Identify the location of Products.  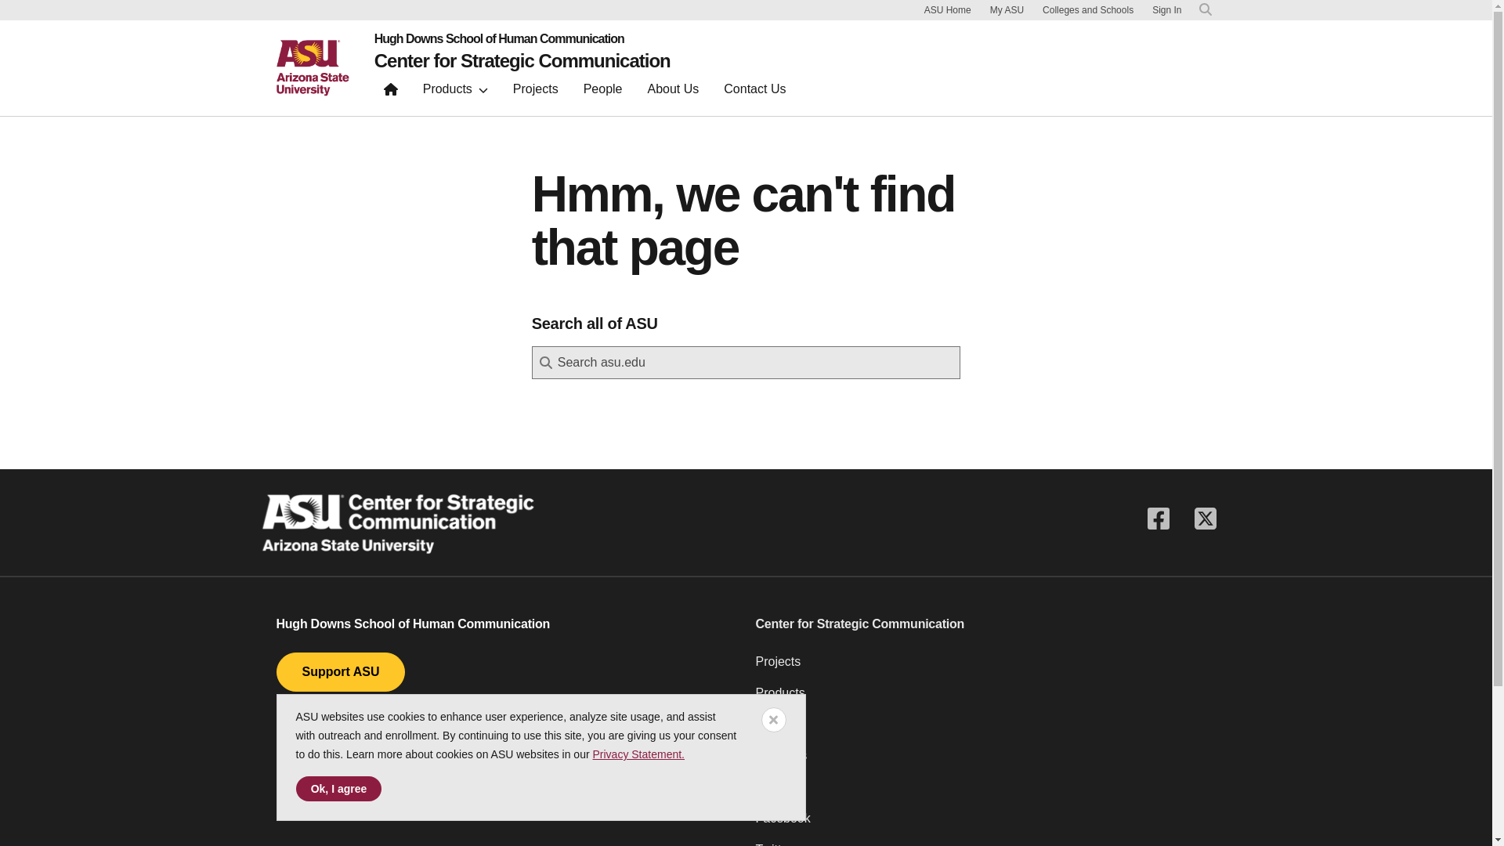
(456, 92).